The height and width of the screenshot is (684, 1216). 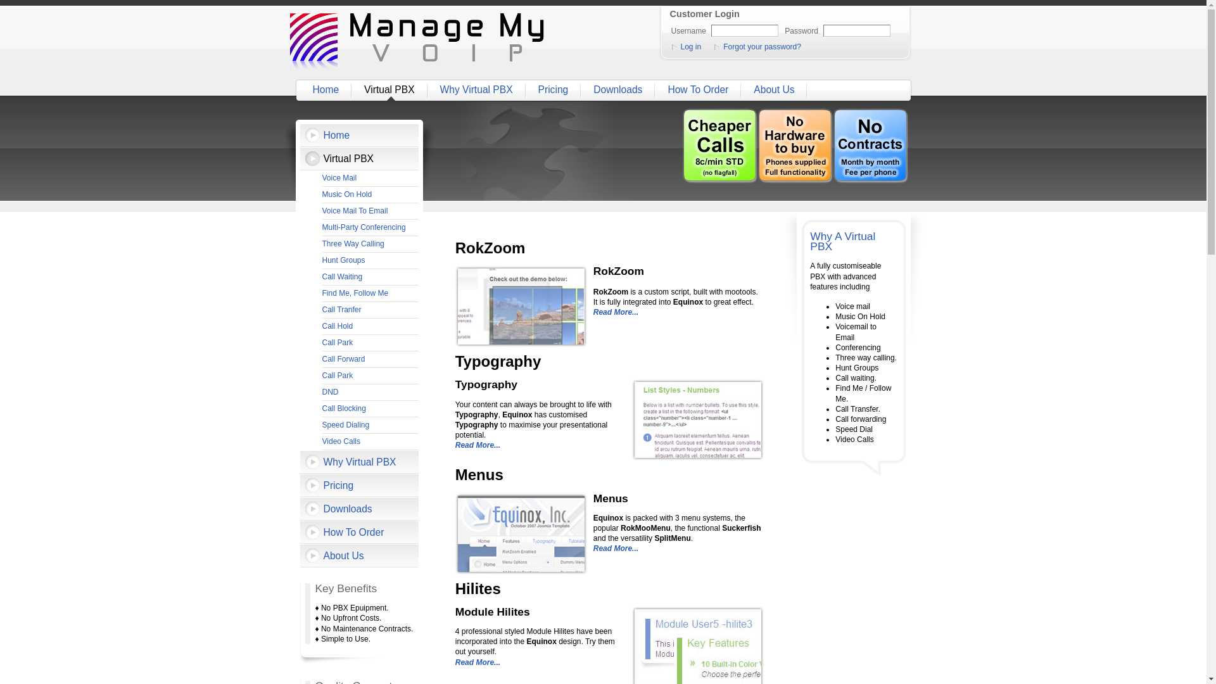 What do you see at coordinates (690, 47) in the screenshot?
I see `Log in` at bounding box center [690, 47].